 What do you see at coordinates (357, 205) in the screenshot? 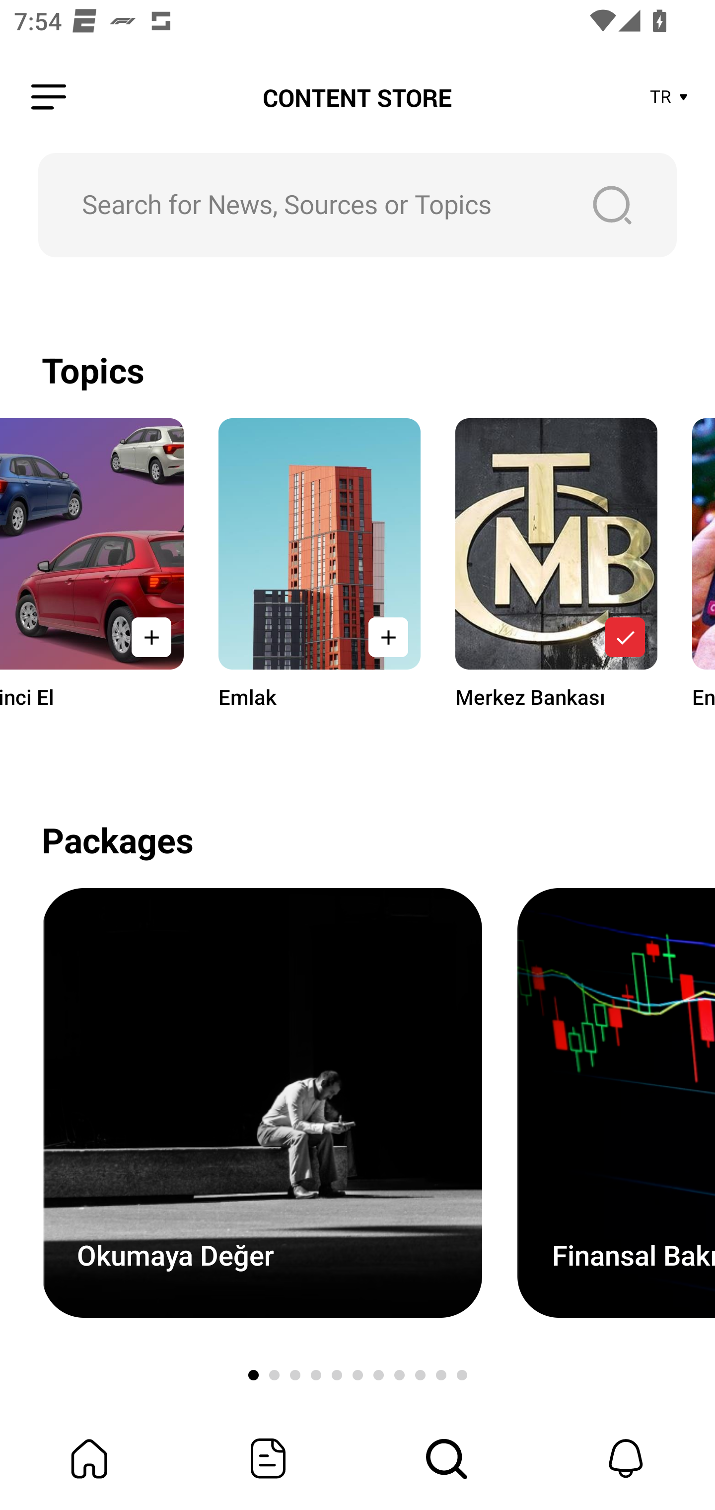
I see `Search for News, Sources or Topics Search Button` at bounding box center [357, 205].